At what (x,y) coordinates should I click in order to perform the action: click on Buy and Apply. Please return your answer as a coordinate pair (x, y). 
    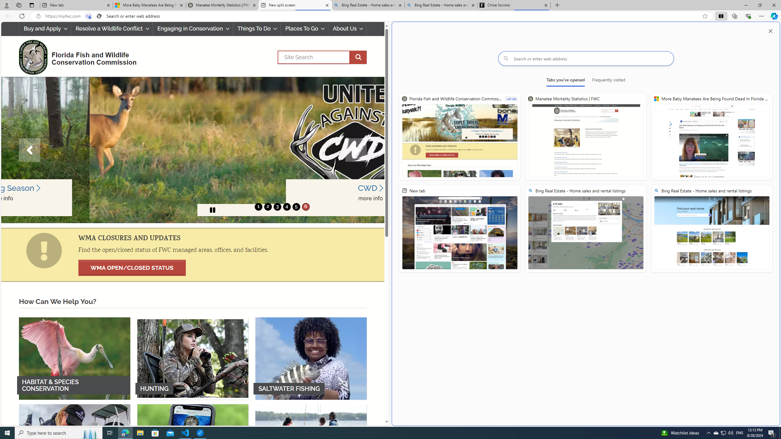
    Looking at the image, I should click on (45, 29).